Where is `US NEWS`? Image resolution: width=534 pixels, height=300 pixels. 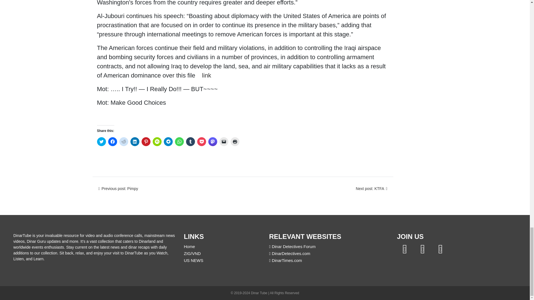
US NEWS is located at coordinates (194, 260).